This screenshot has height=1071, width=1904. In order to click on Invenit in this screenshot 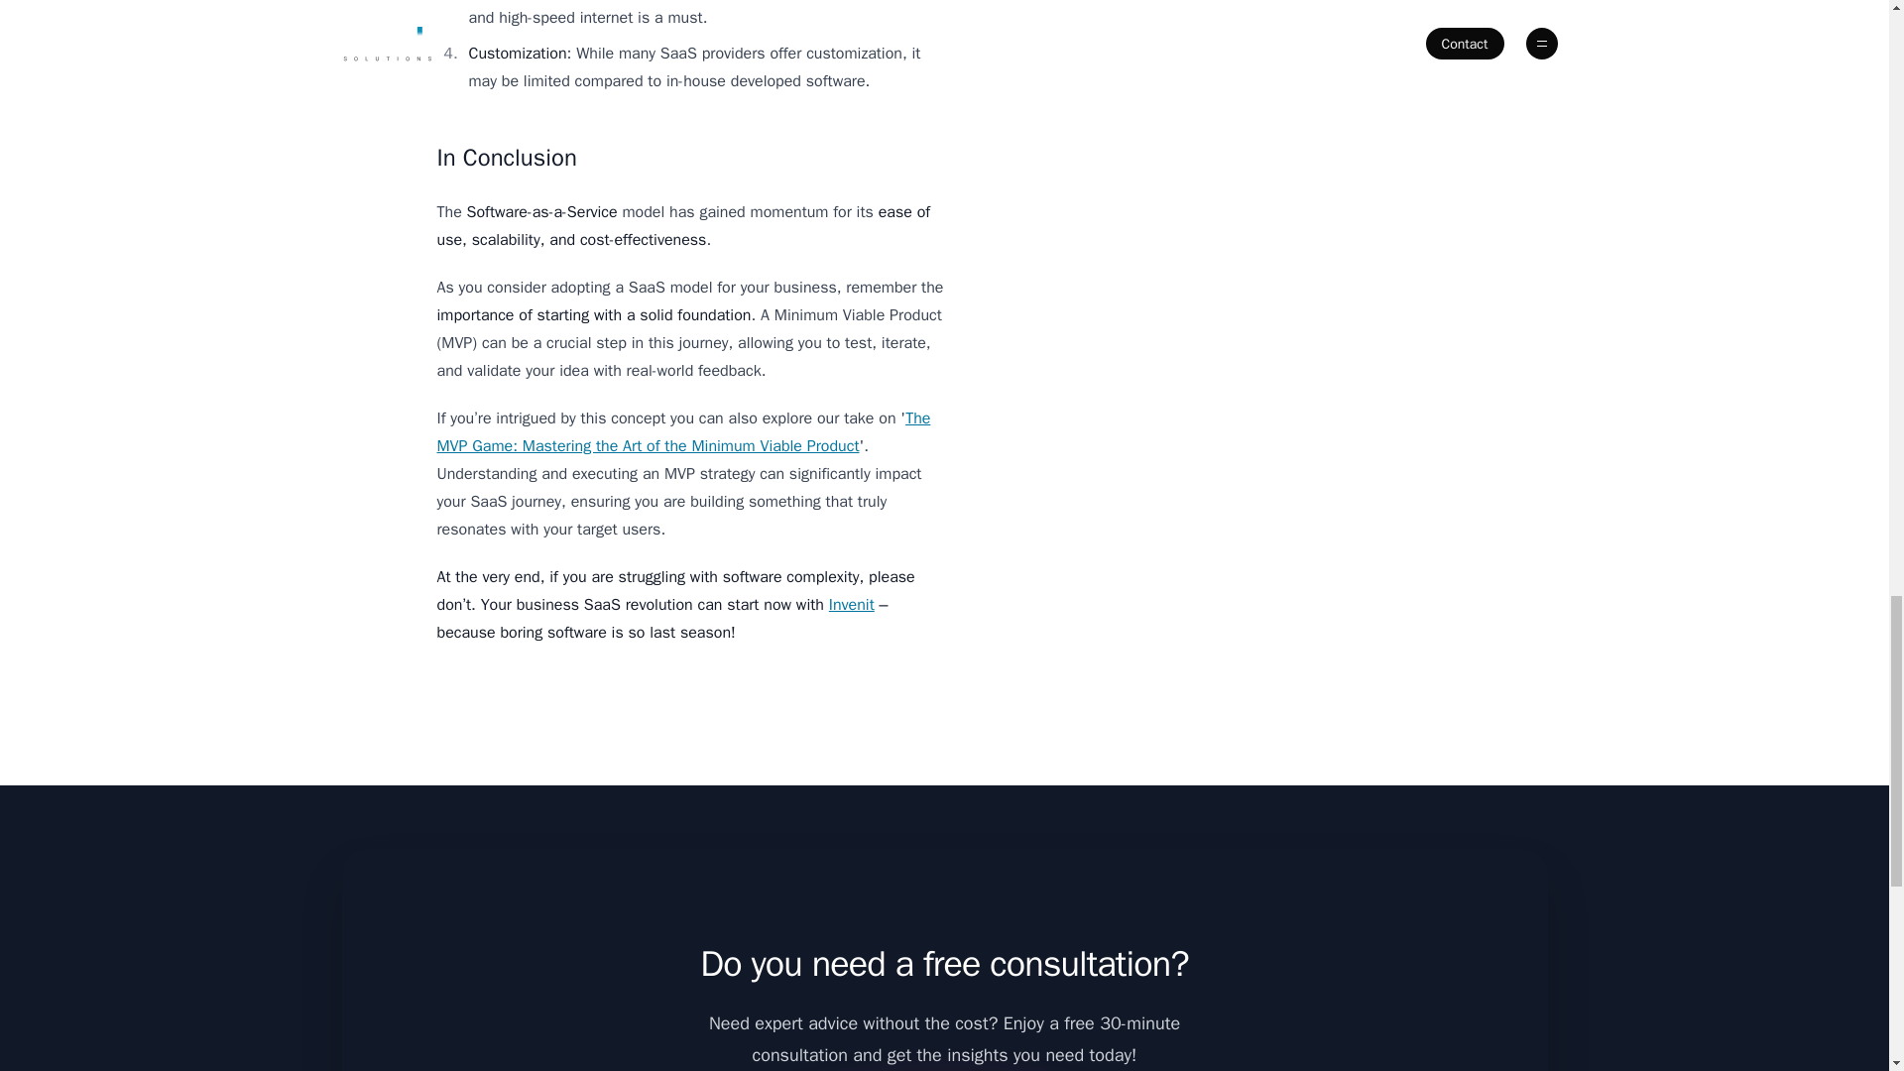, I will do `click(851, 605)`.